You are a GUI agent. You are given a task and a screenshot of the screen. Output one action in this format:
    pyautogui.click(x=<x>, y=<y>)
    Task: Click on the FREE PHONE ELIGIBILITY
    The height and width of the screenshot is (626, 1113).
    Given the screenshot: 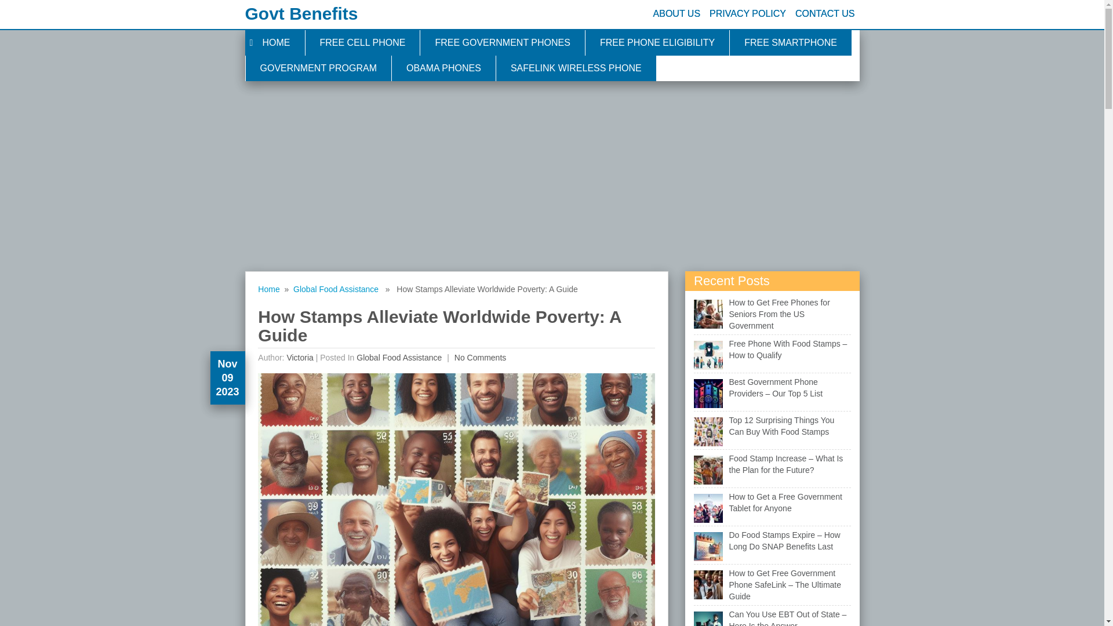 What is the action you would take?
    pyautogui.click(x=657, y=43)
    